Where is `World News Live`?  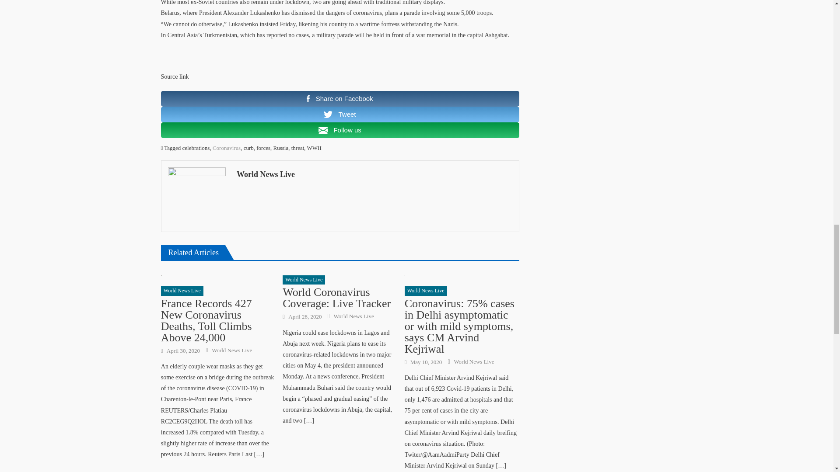
World News Live is located at coordinates (304, 280).